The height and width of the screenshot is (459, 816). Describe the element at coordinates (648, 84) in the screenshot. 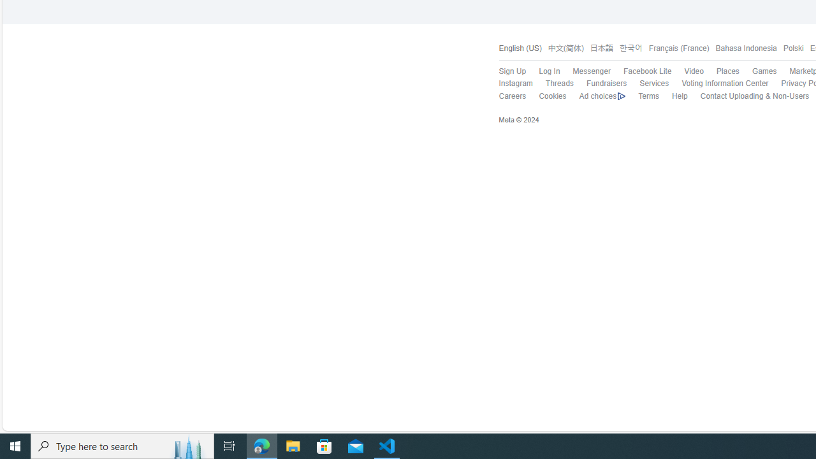

I see `Services` at that location.